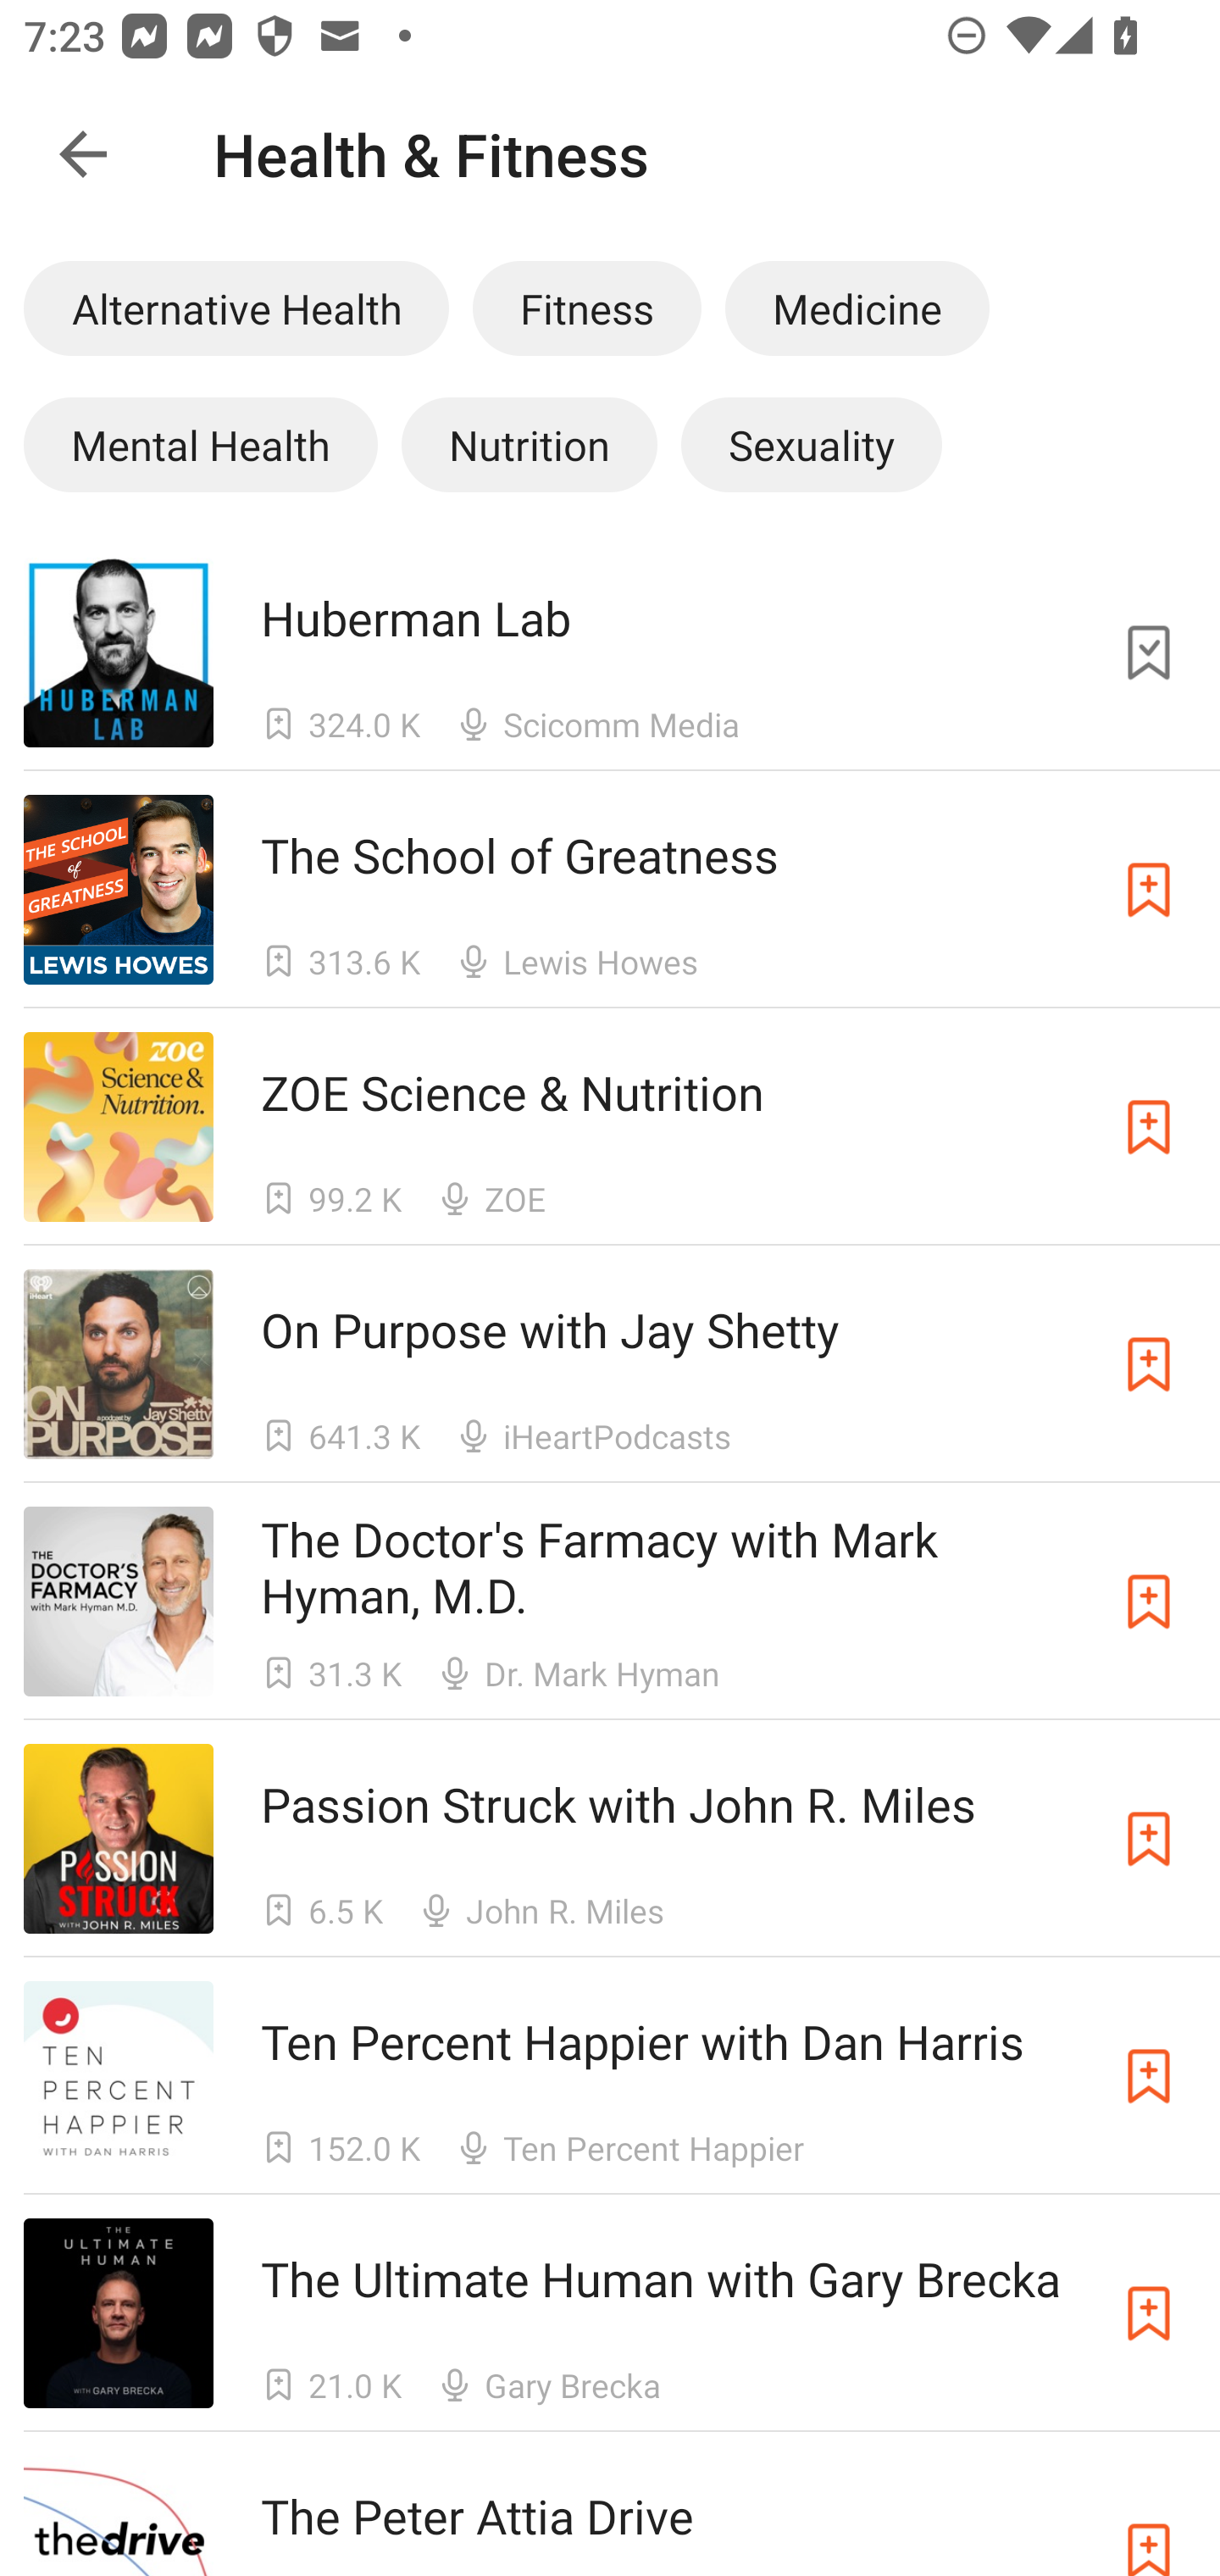 The image size is (1220, 2576). What do you see at coordinates (529, 444) in the screenshot?
I see `Nutrition` at bounding box center [529, 444].